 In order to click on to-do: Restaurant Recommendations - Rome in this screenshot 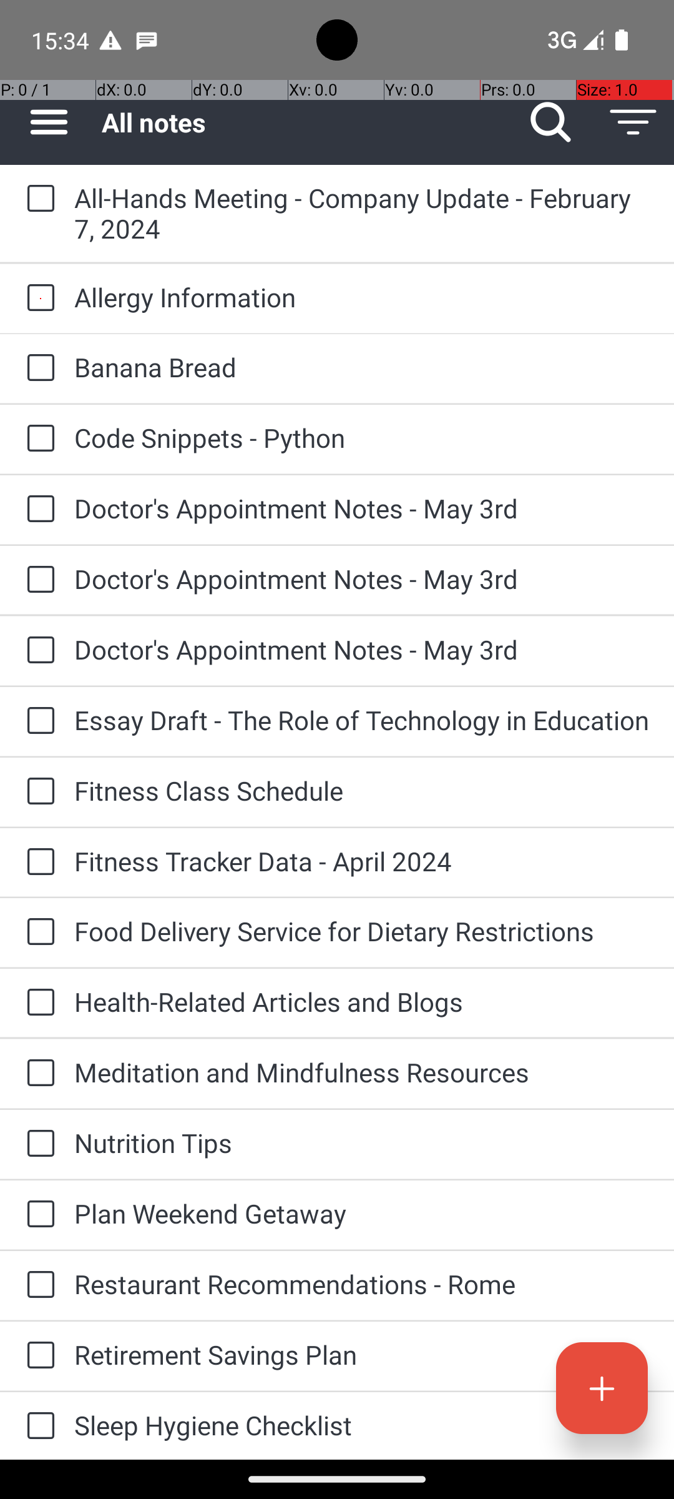, I will do `click(37, 1285)`.